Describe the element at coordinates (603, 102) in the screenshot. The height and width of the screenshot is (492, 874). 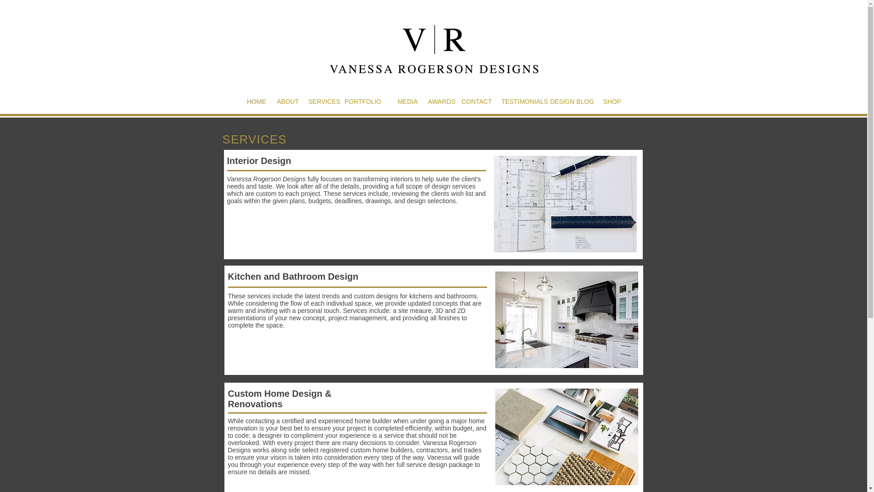
I see `SHOP` at that location.